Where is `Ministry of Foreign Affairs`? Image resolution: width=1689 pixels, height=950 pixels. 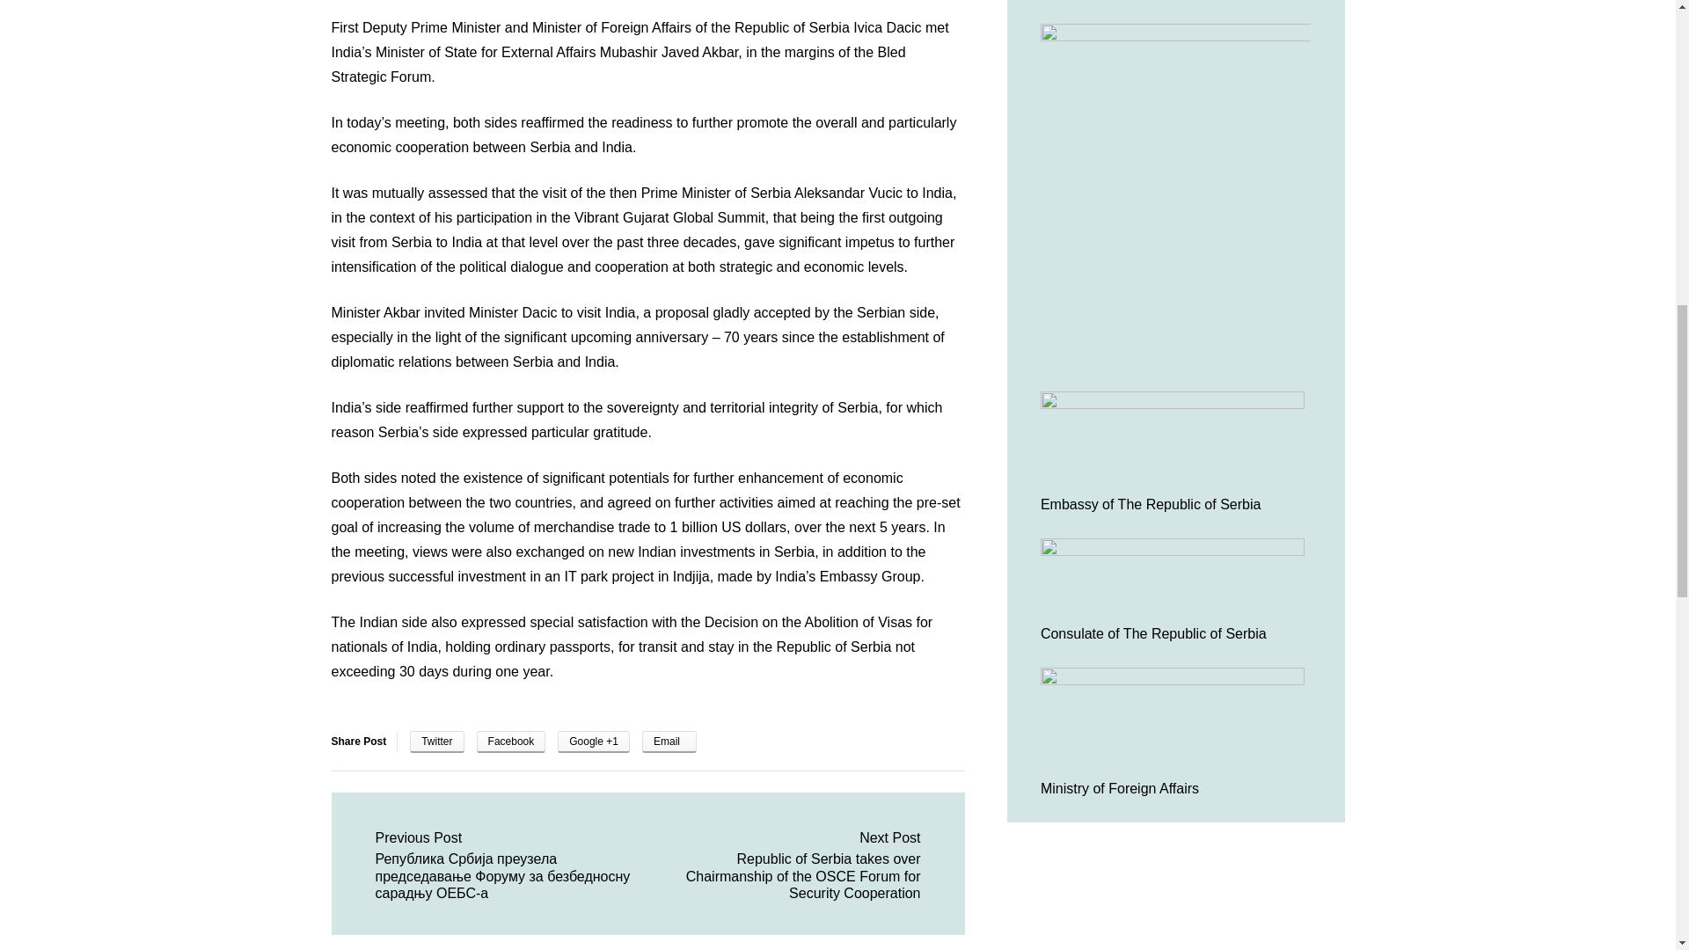 Ministry of Foreign Affairs is located at coordinates (1119, 788).